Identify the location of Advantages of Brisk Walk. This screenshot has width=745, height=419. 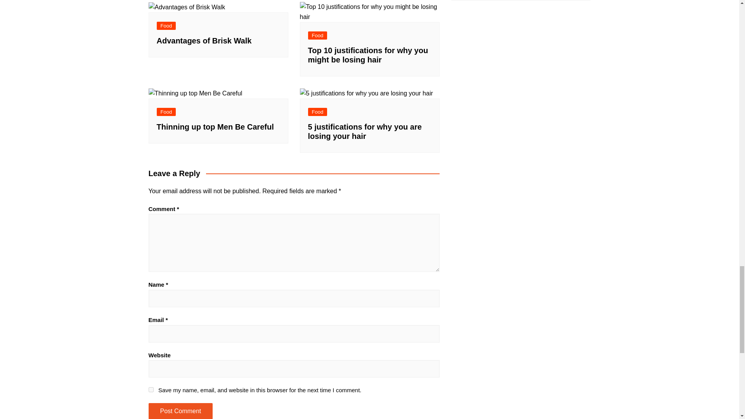
(186, 7).